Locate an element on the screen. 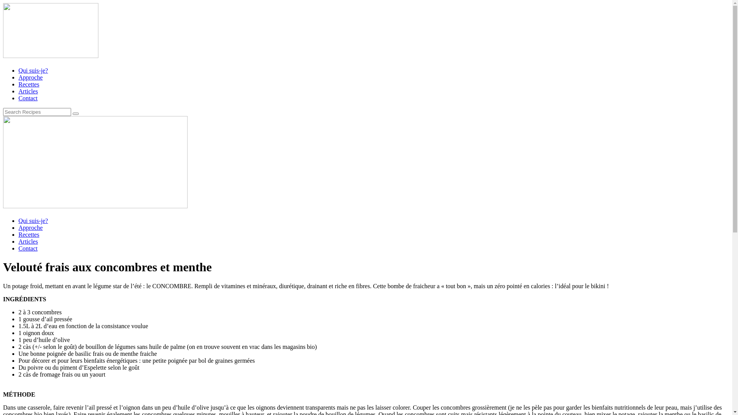 This screenshot has width=738, height=415. Contact is located at coordinates (28, 98).